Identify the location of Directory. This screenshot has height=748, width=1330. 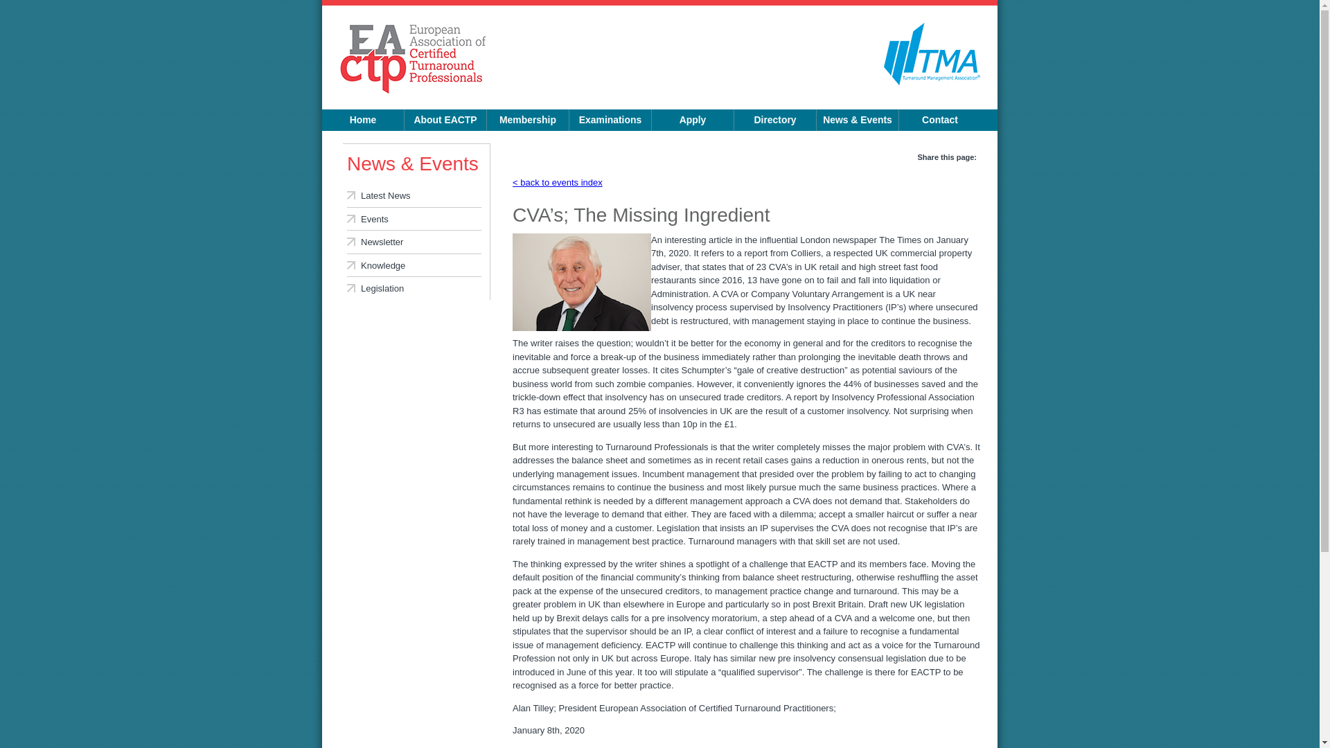
(774, 120).